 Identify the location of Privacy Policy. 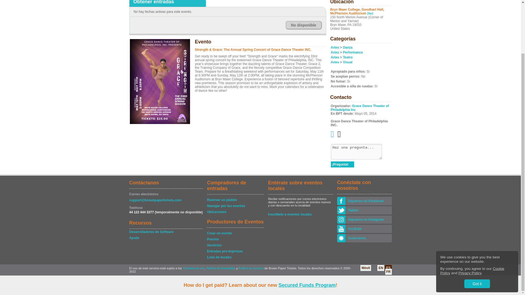
(470, 211).